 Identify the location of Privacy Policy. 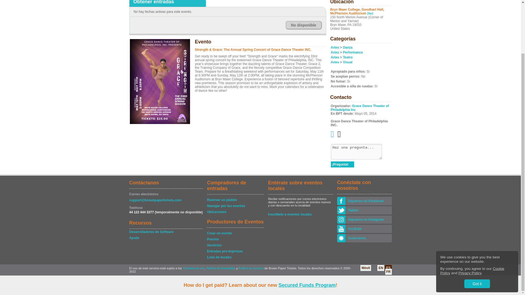
(470, 211).